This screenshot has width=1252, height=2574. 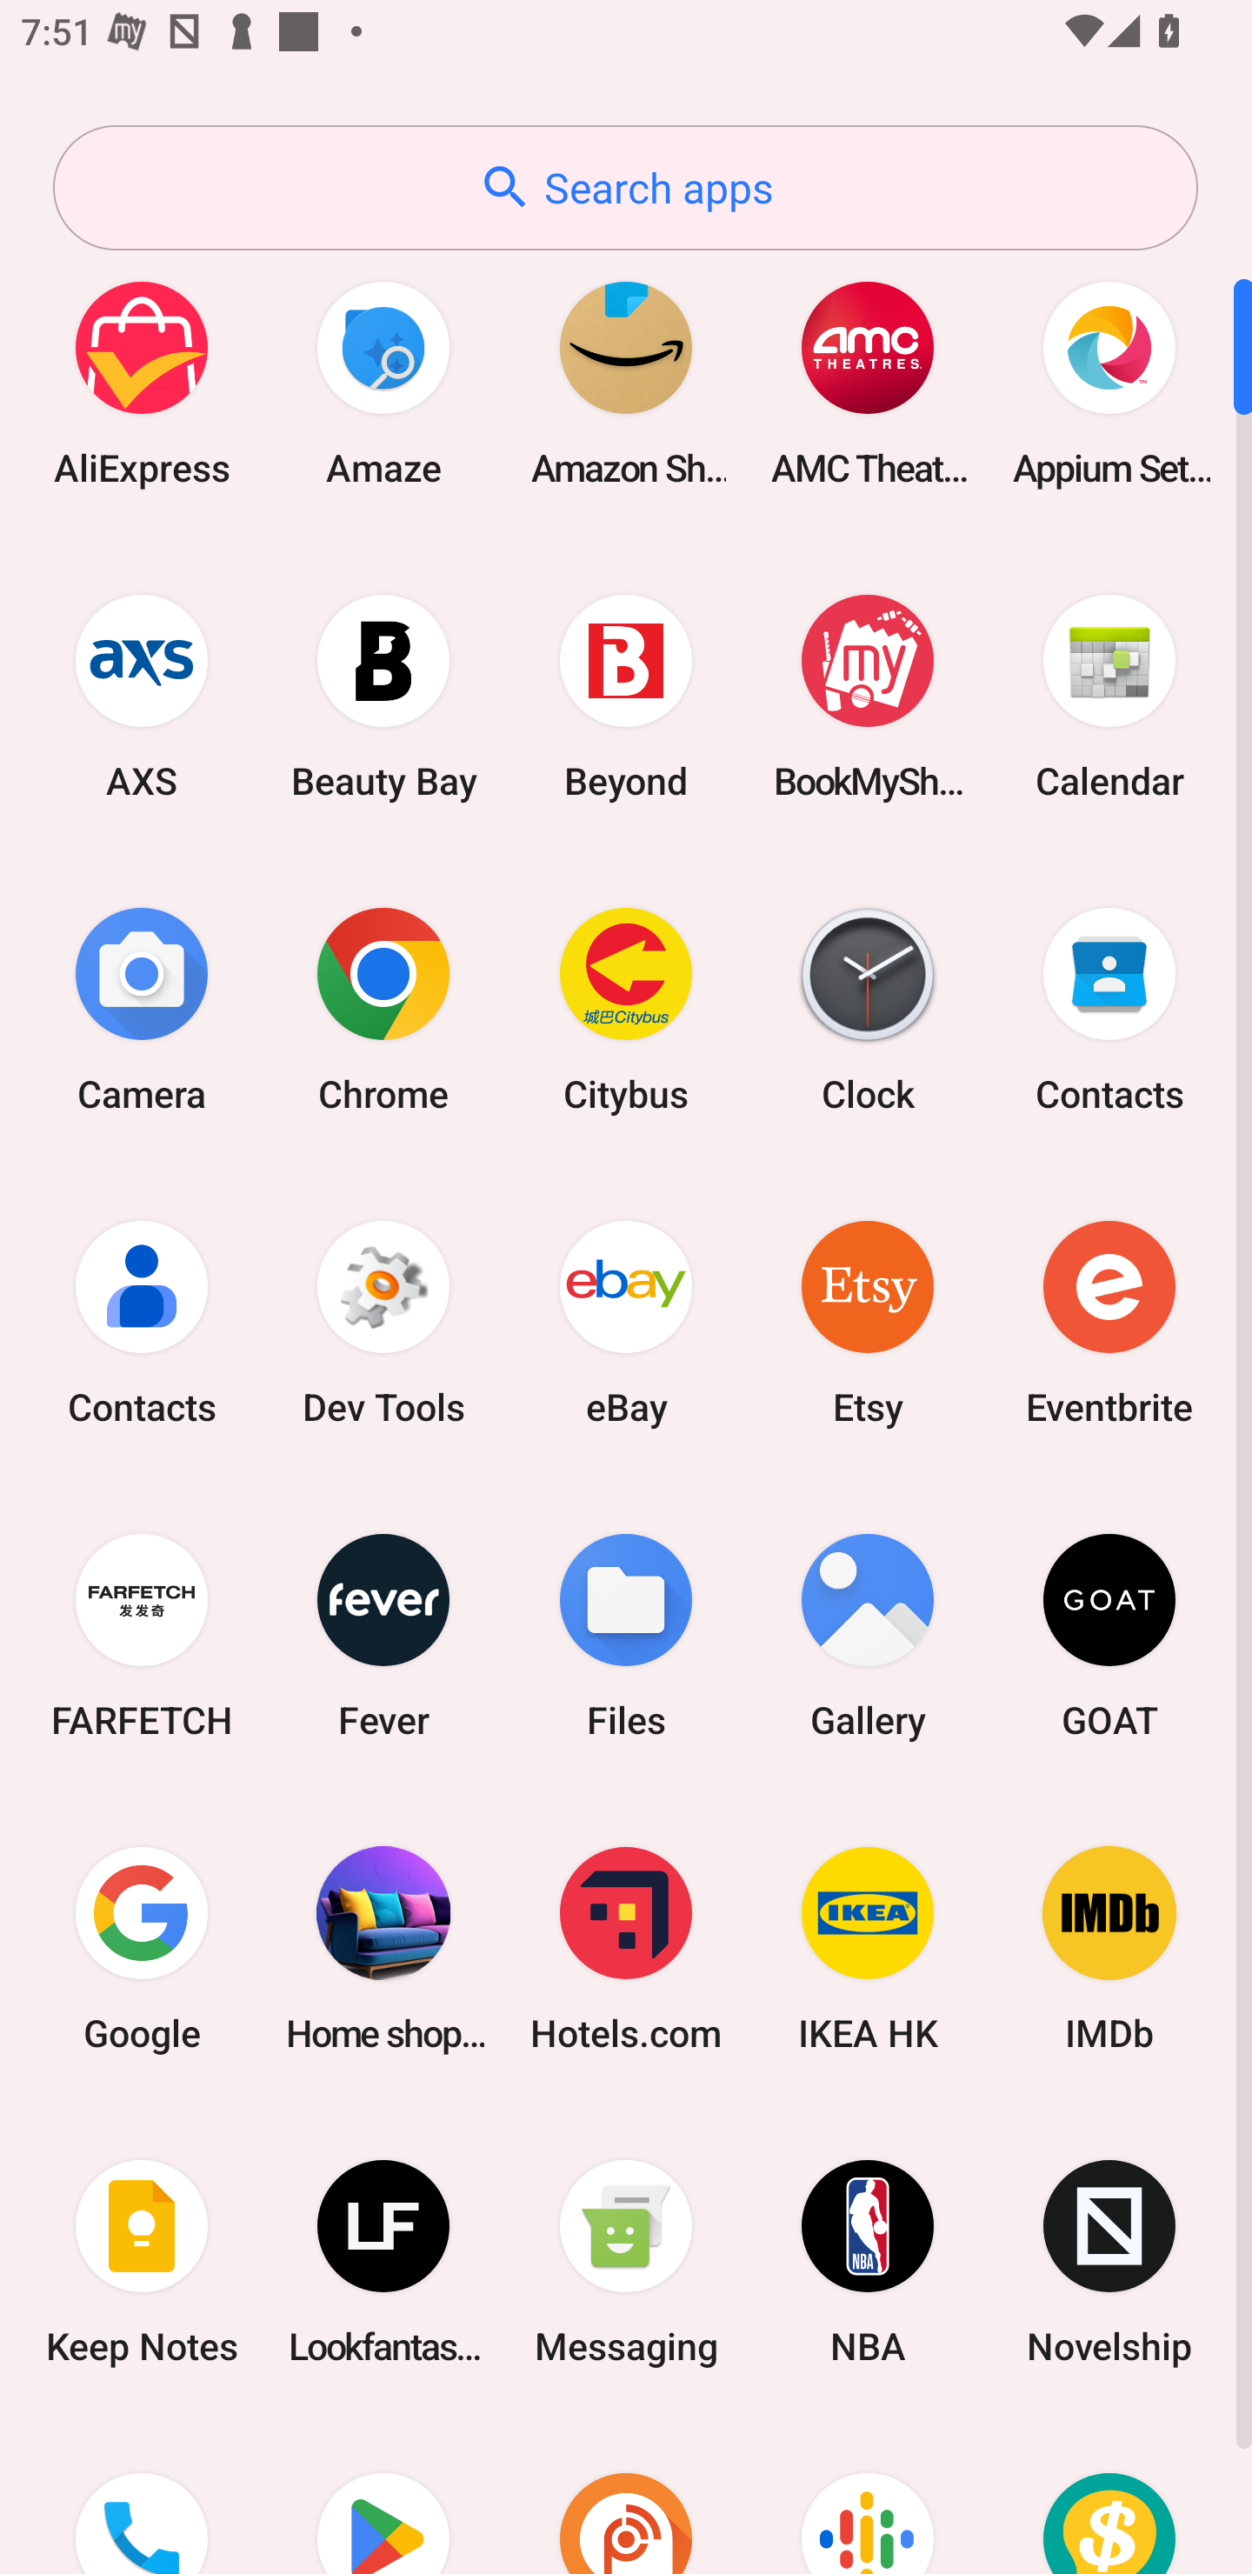 What do you see at coordinates (1109, 1948) in the screenshot?
I see `IMDb` at bounding box center [1109, 1948].